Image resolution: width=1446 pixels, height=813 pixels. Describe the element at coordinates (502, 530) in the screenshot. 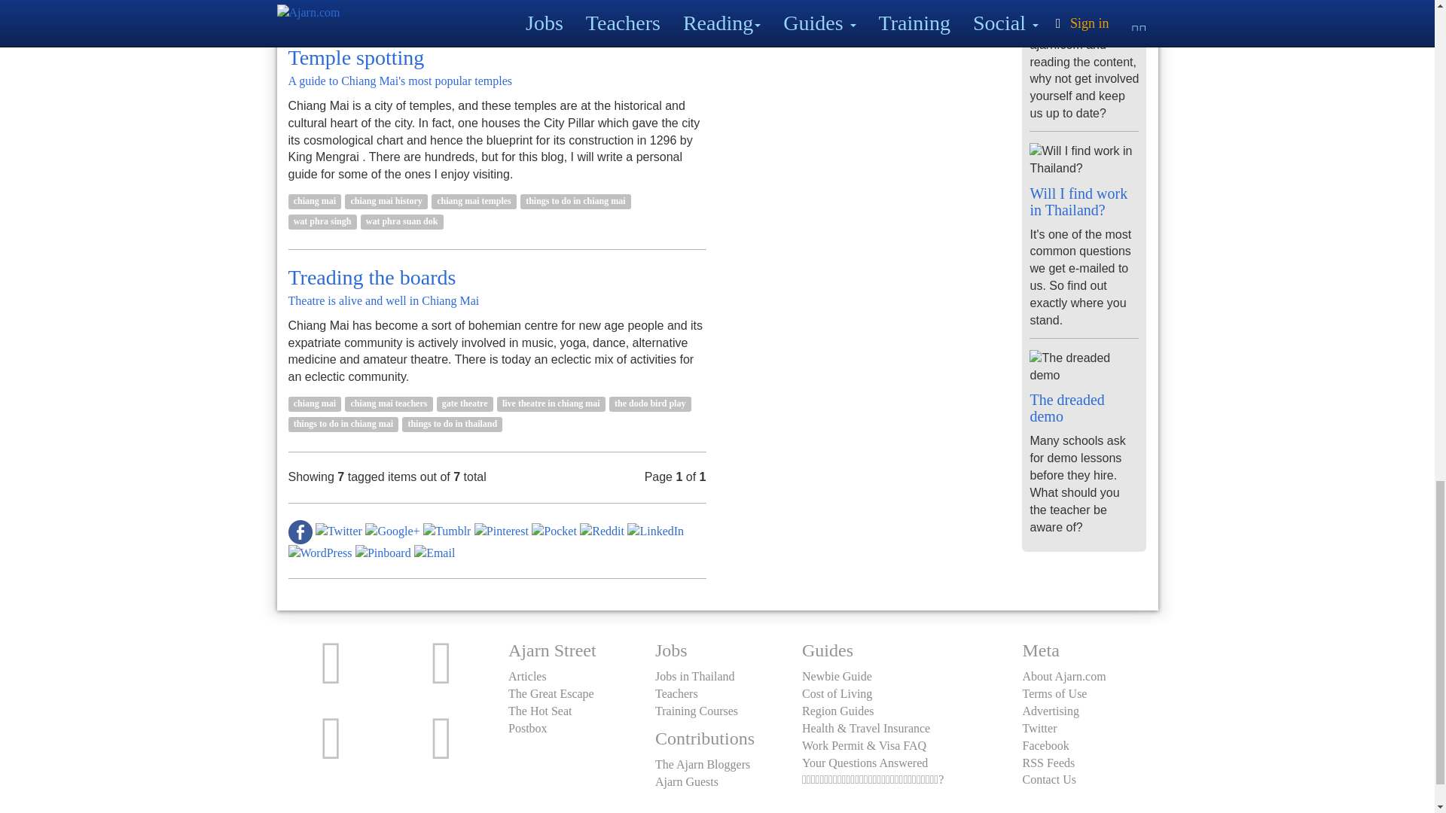

I see `Pin it` at that location.